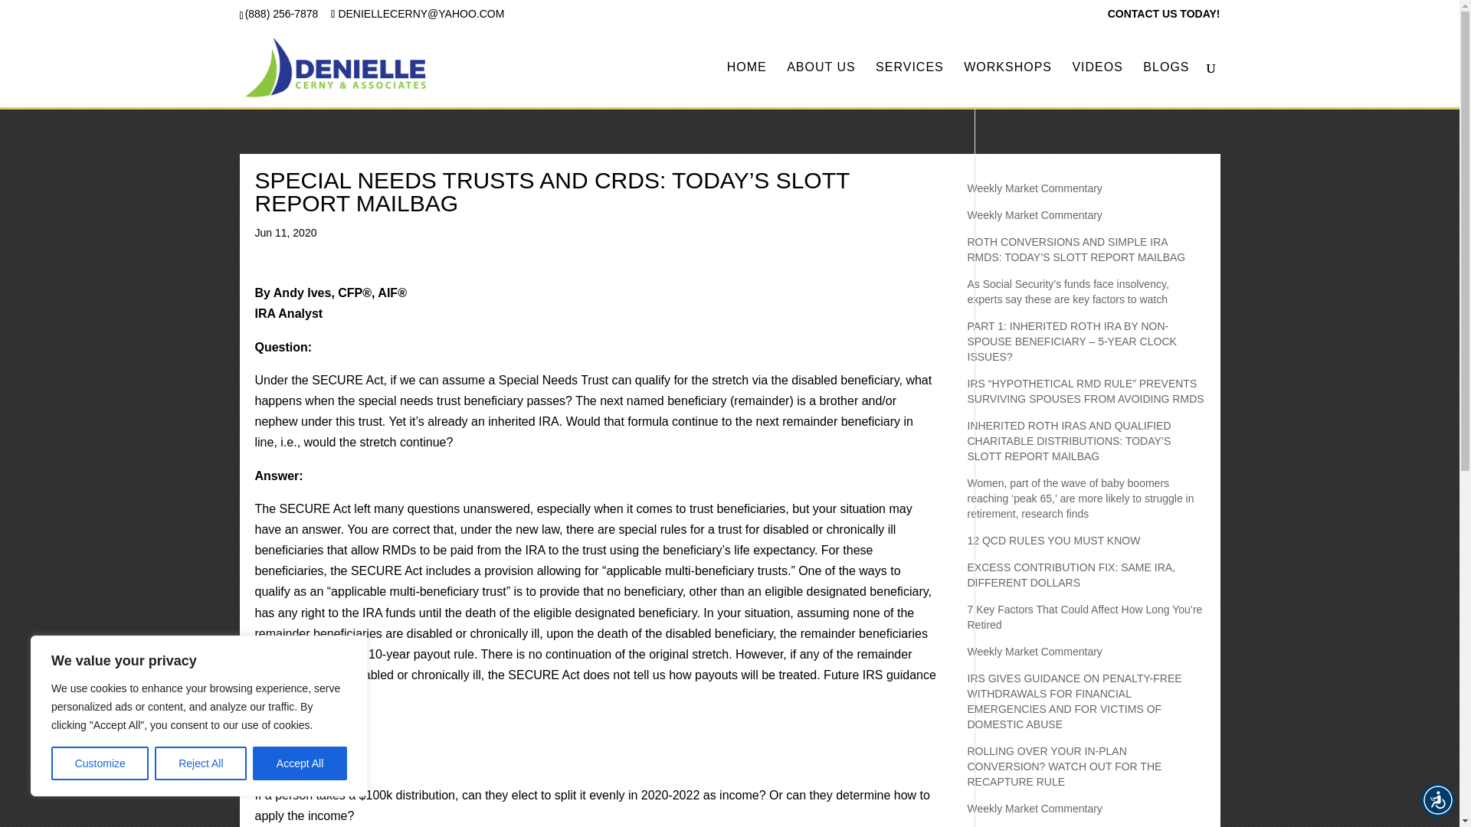 The image size is (1471, 827). I want to click on Reject All, so click(201, 763).